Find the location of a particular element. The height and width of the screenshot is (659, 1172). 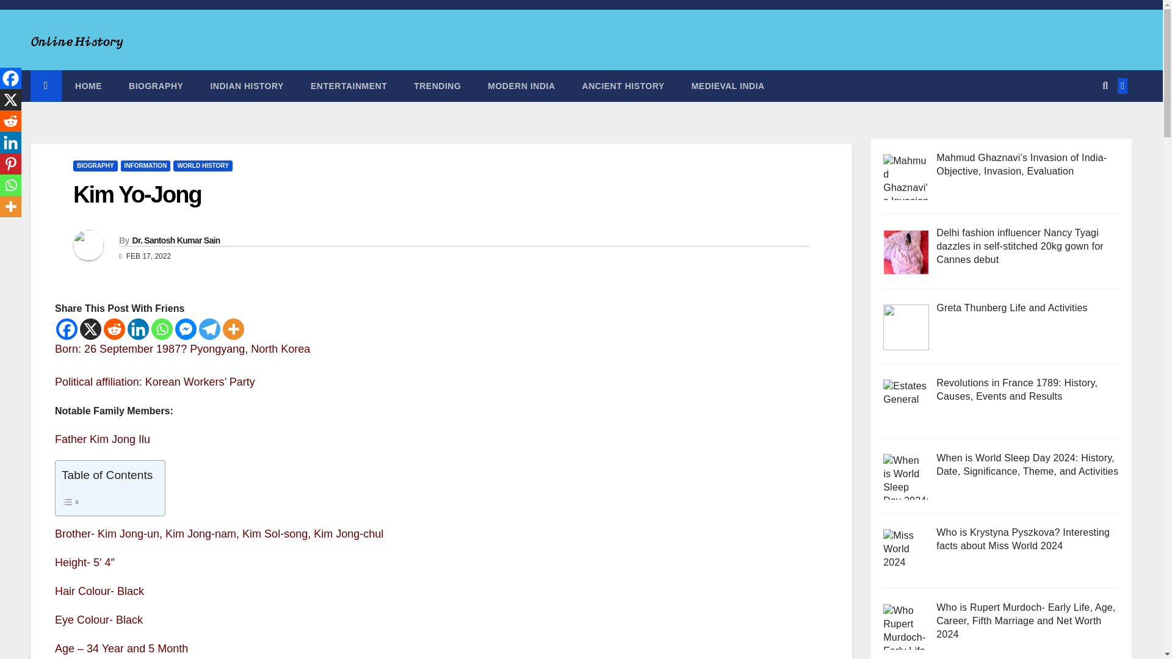

BIOGRAPHY is located at coordinates (156, 85).